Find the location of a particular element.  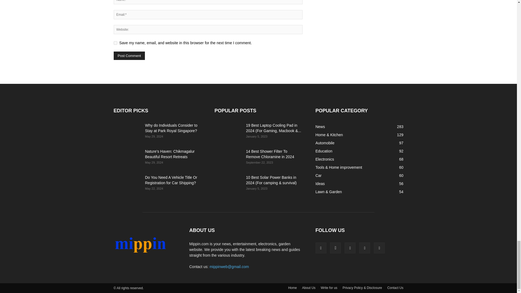

yes is located at coordinates (115, 43).